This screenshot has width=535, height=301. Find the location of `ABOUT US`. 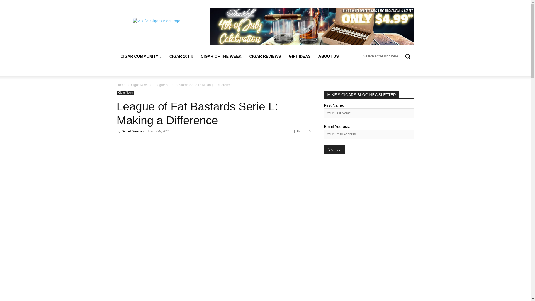

ABOUT US is located at coordinates (329, 56).